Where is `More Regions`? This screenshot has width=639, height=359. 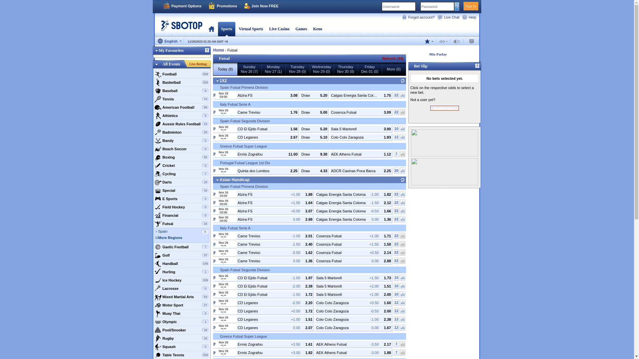 More Regions is located at coordinates (184, 238).